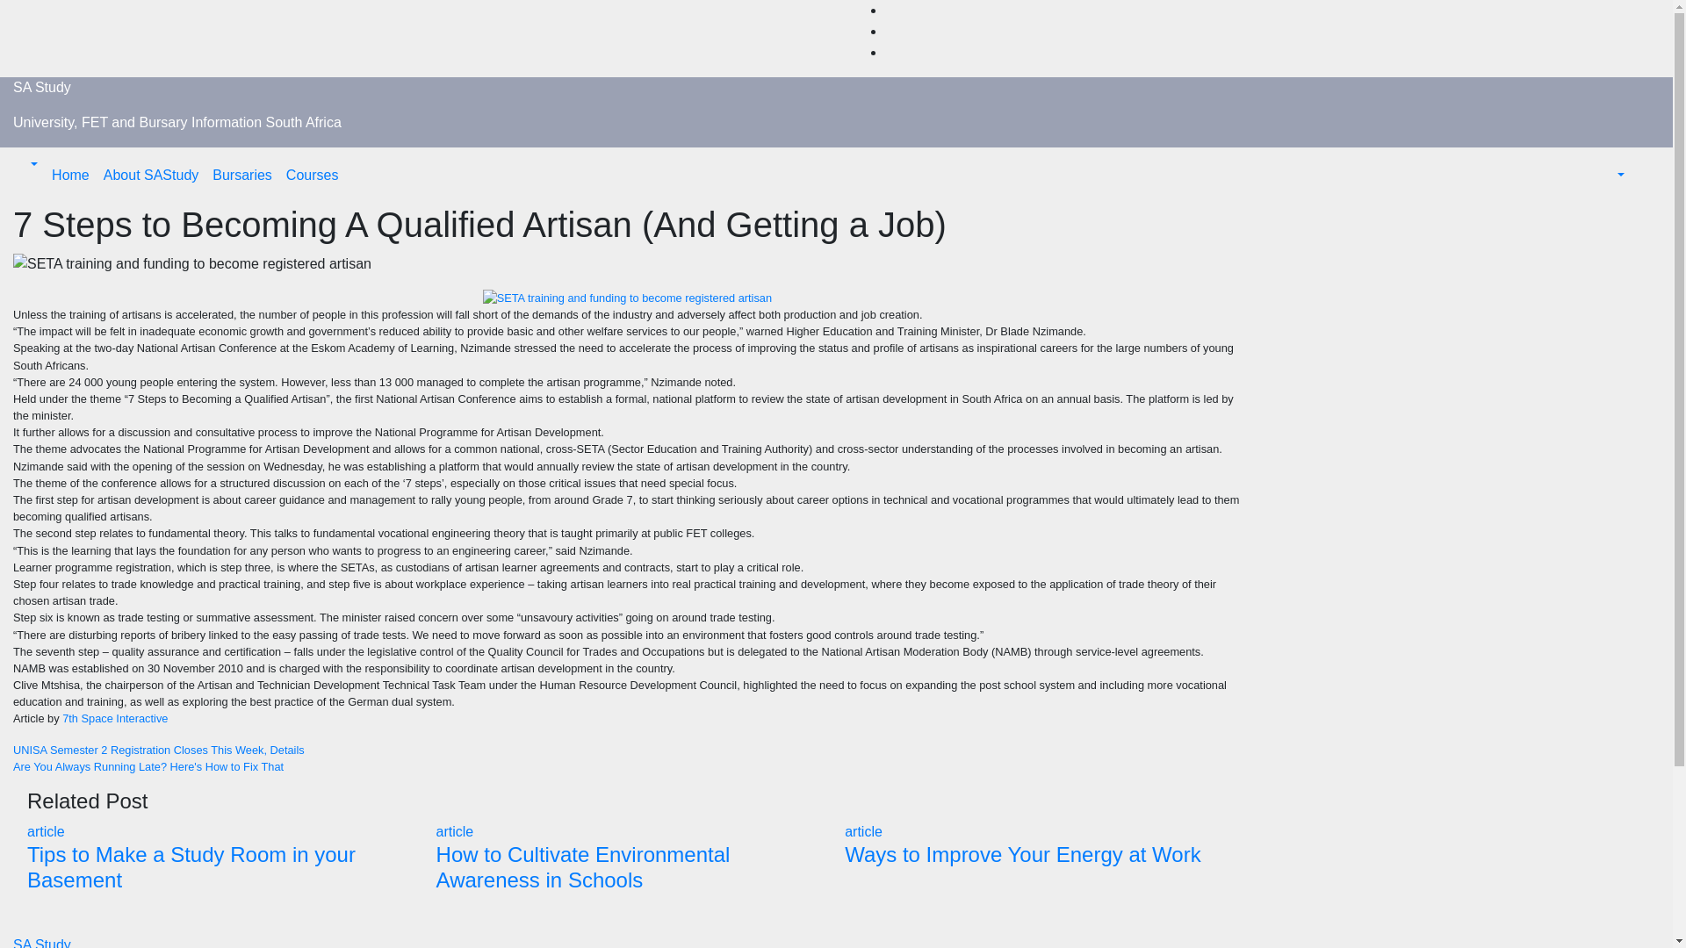 The image size is (1686, 948). I want to click on UNISA Semester 2 Registration Closes This Week, Details, so click(627, 750).